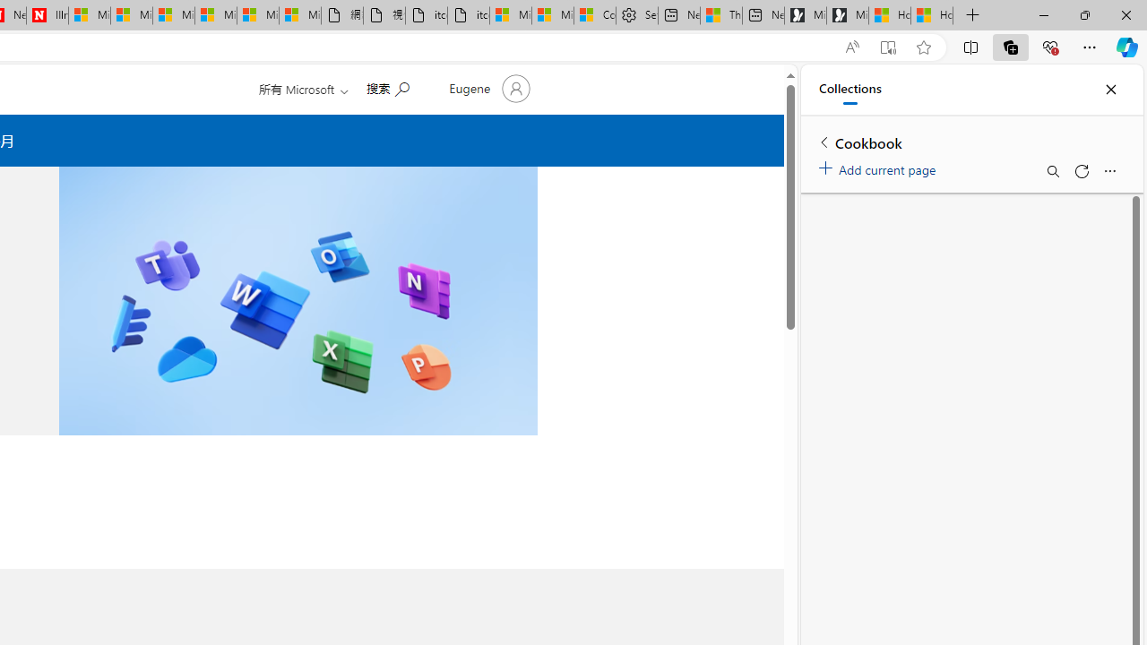  Describe the element at coordinates (880, 167) in the screenshot. I see `Add current page` at that location.